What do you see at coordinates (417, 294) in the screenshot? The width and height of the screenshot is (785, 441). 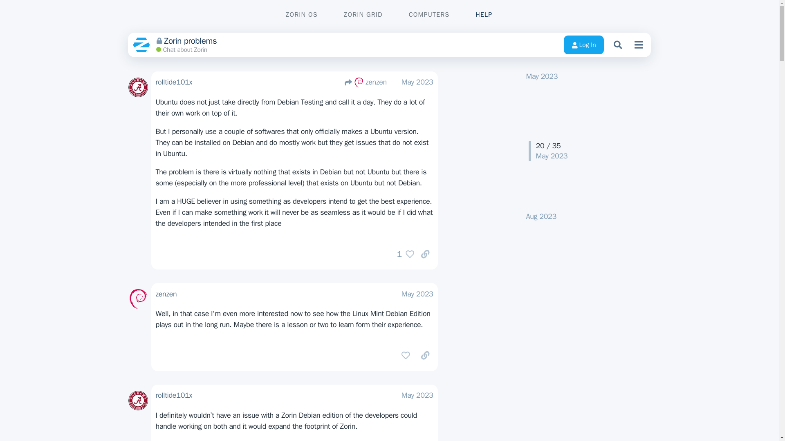 I see `Post date` at bounding box center [417, 294].